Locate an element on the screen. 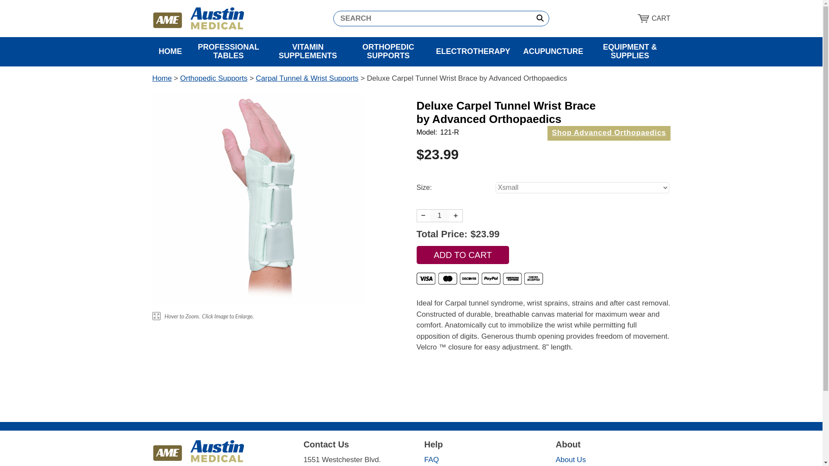 This screenshot has height=466, width=829. VITAMIN SUPPLEMENTS is located at coordinates (308, 52).